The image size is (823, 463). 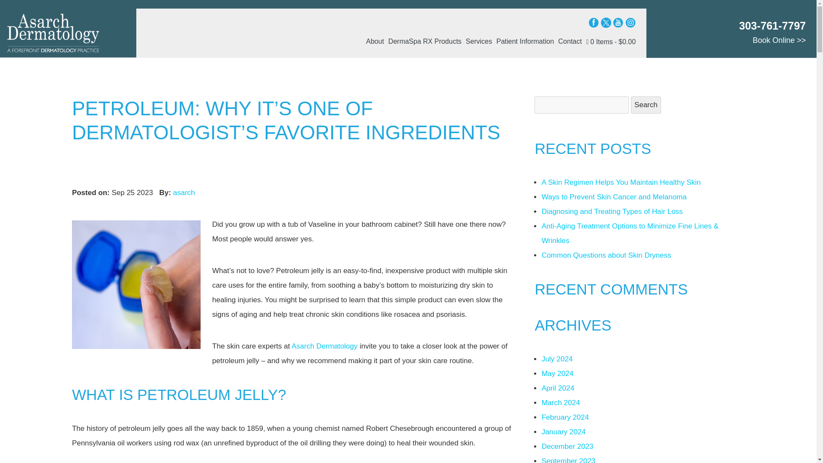 I want to click on DermaSpa RX Products, so click(x=425, y=40).